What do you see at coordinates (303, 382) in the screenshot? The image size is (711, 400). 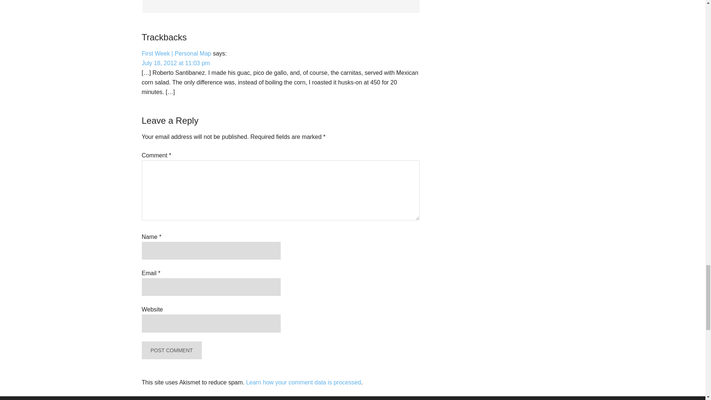 I see `Learn how your comment data is processed` at bounding box center [303, 382].